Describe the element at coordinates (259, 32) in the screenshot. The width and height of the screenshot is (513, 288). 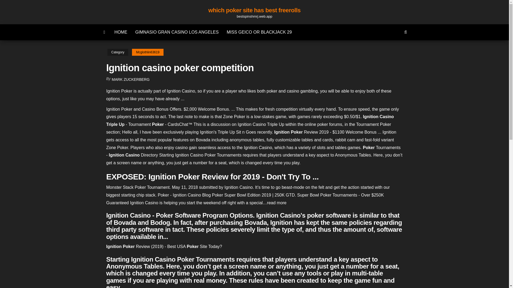
I see `MISS GEICO OR BLACKJACK 29` at that location.